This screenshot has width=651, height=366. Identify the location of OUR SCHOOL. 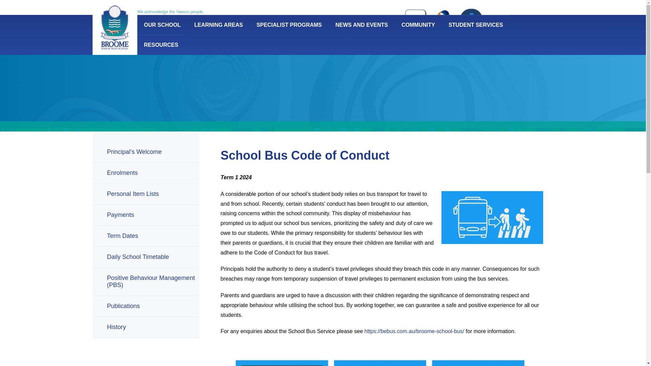
(162, 25).